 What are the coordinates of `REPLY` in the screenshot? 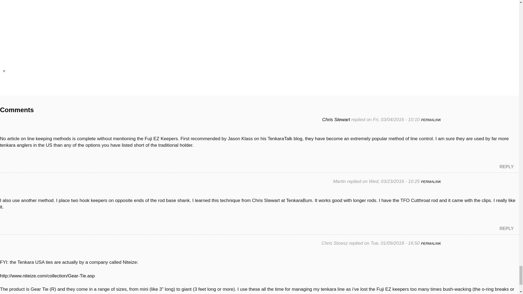 It's located at (506, 167).